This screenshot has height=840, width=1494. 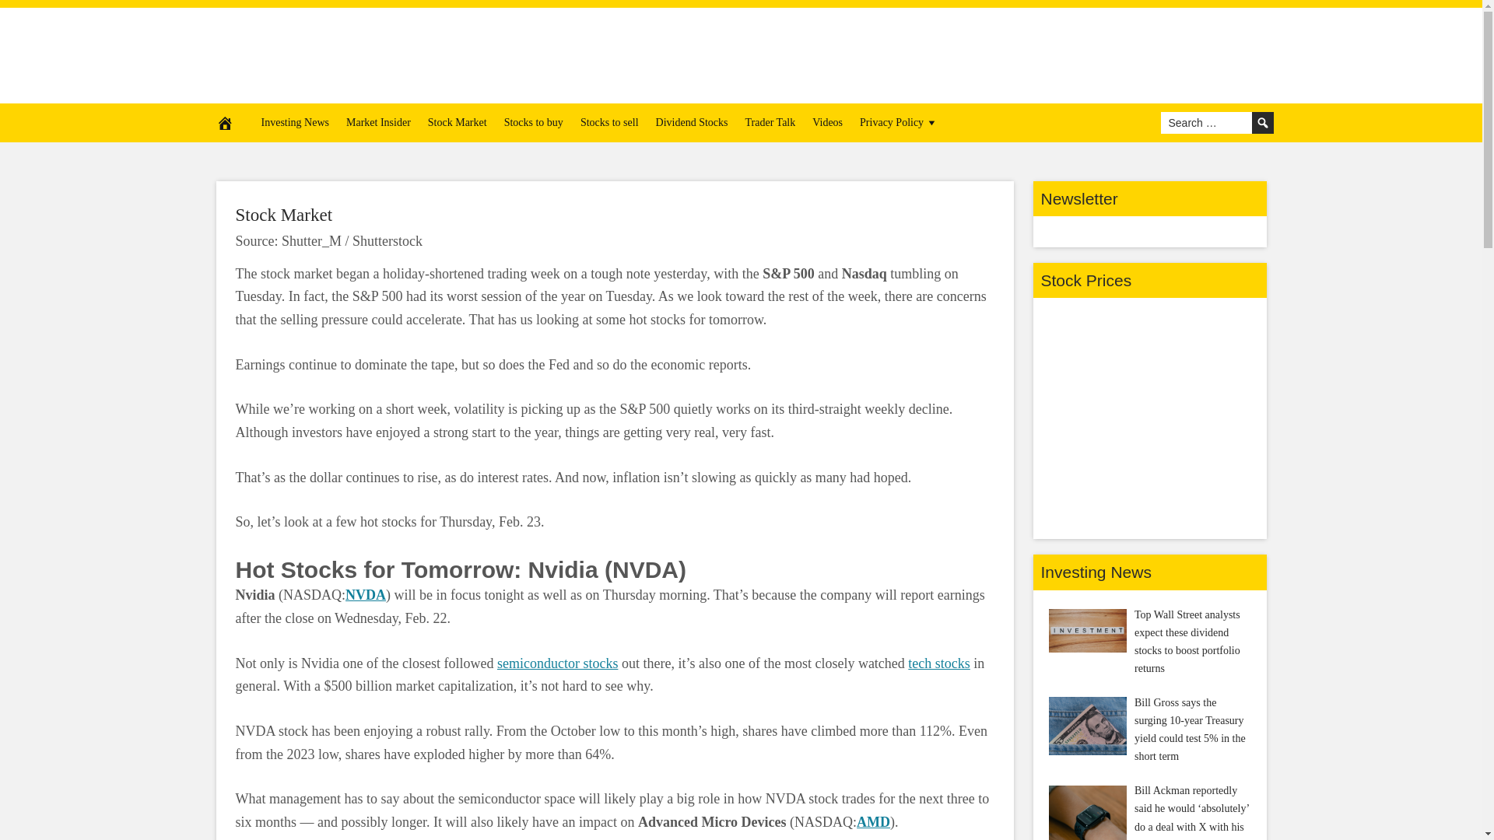 I want to click on Stock Market, so click(x=283, y=215).